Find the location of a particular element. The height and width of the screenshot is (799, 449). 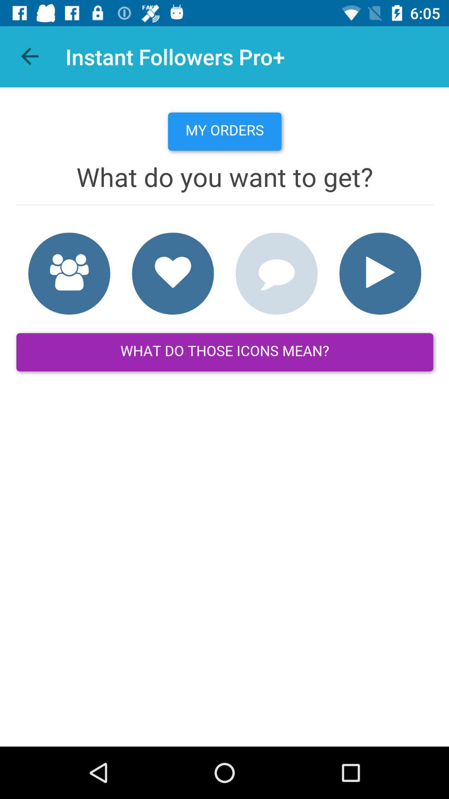

previews button is located at coordinates (31, 57).